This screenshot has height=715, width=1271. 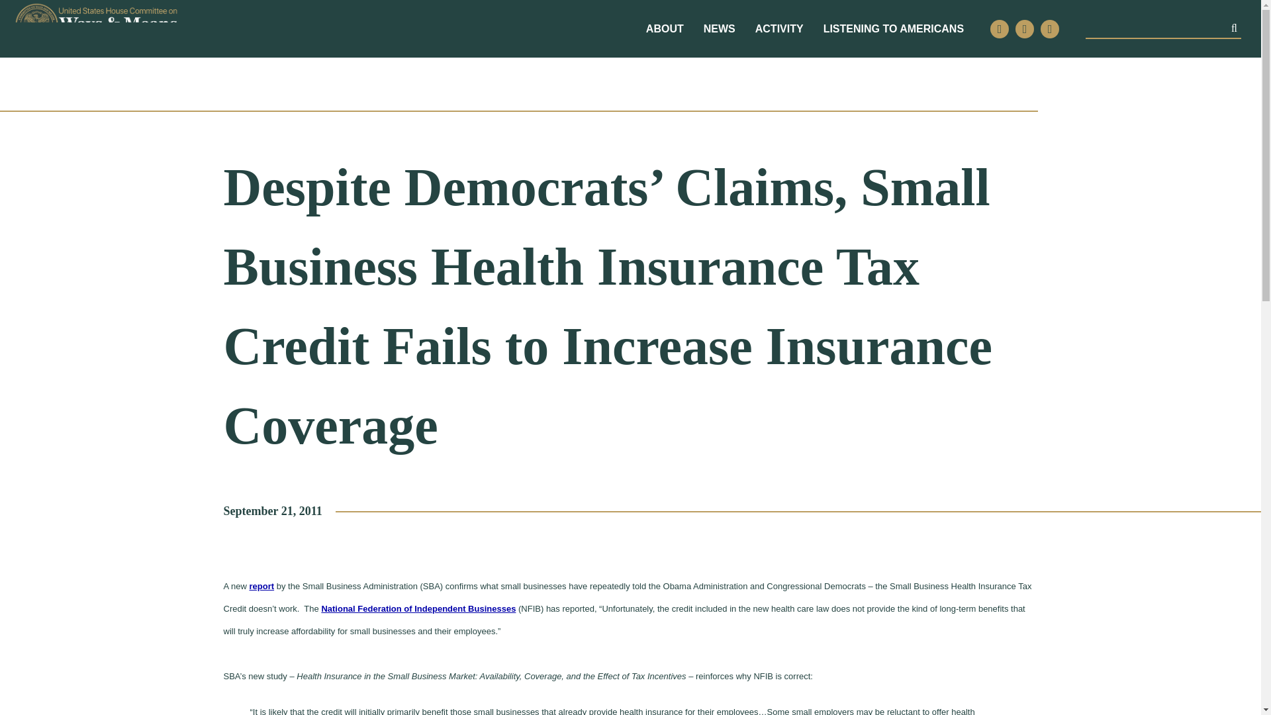 What do you see at coordinates (1050, 29) in the screenshot?
I see `Youtube` at bounding box center [1050, 29].